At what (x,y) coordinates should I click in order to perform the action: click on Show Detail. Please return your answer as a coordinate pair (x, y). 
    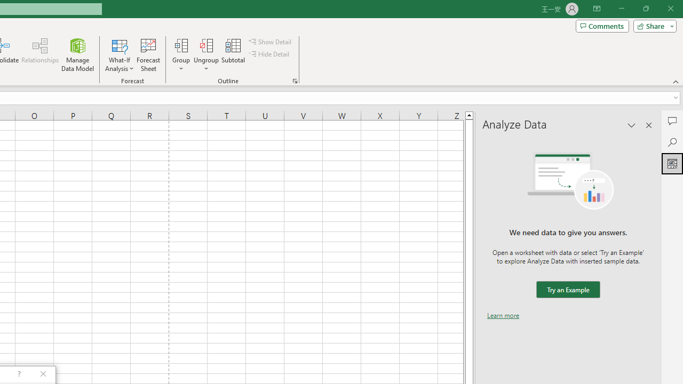
    Looking at the image, I should click on (271, 42).